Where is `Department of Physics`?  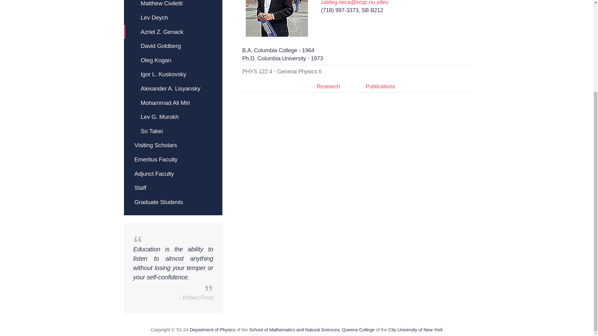 Department of Physics is located at coordinates (212, 329).